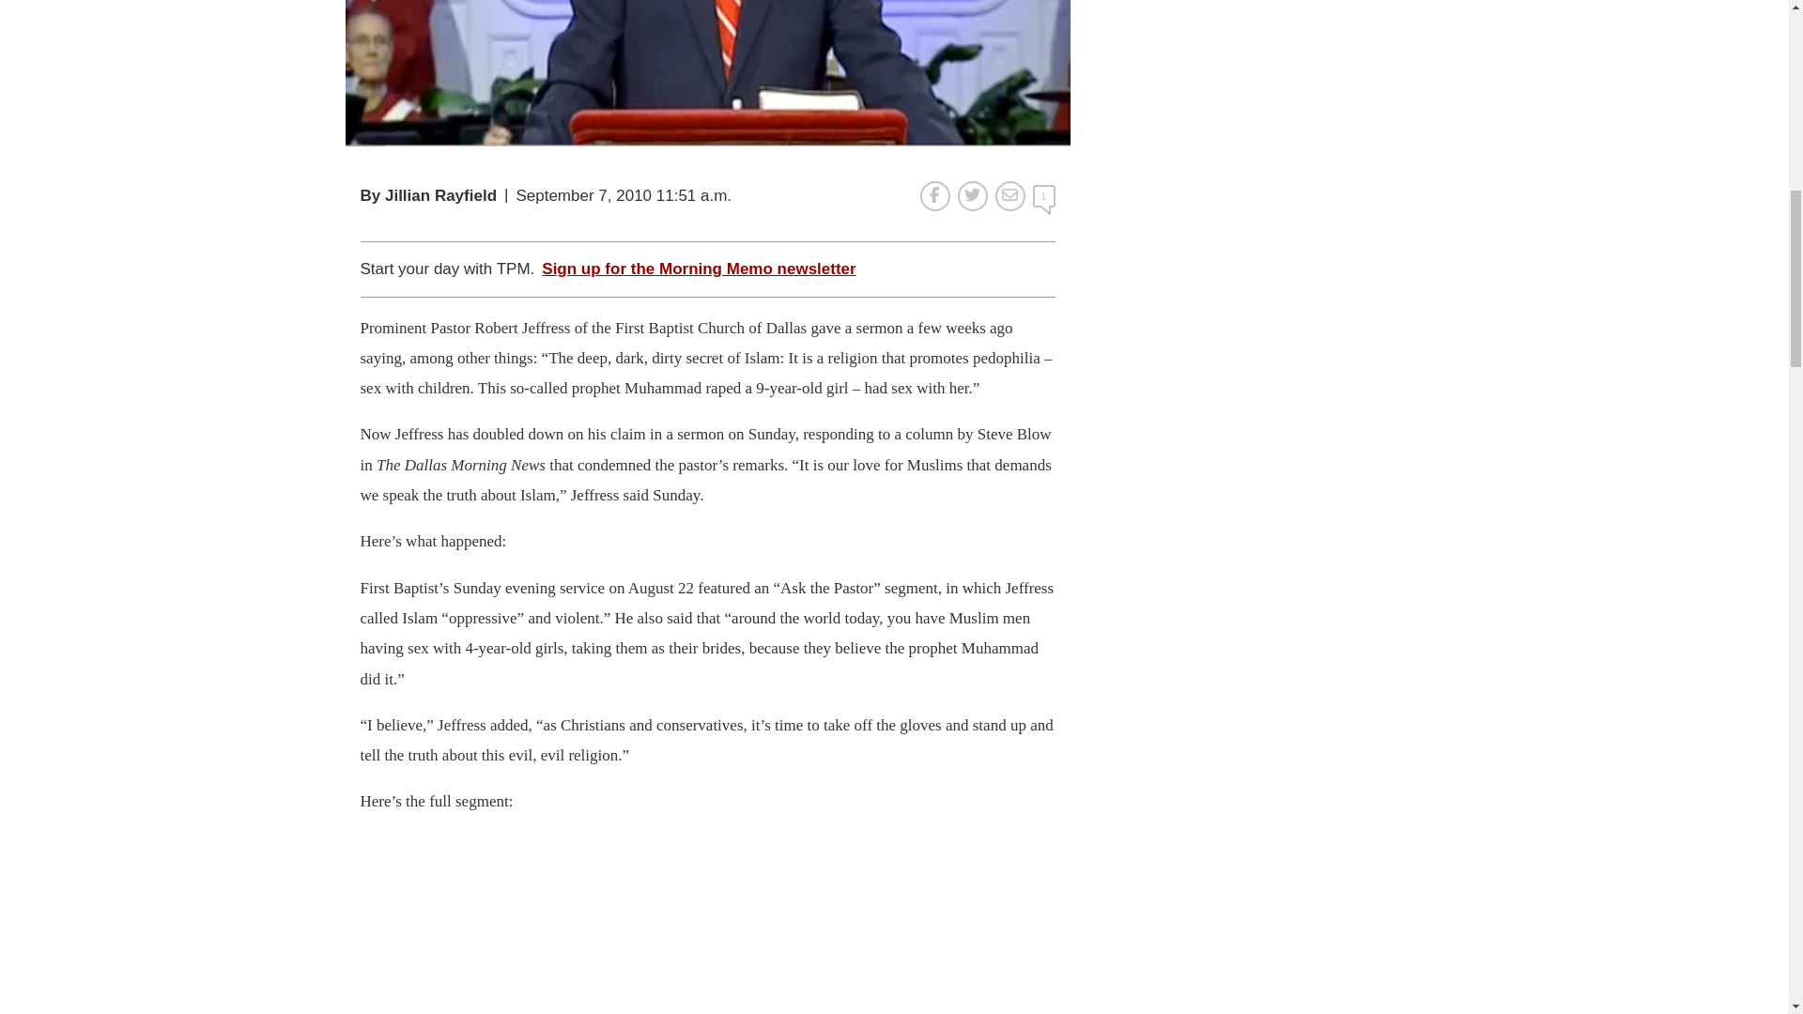 The width and height of the screenshot is (1803, 1014). I want to click on Become a member, so click(851, 304).